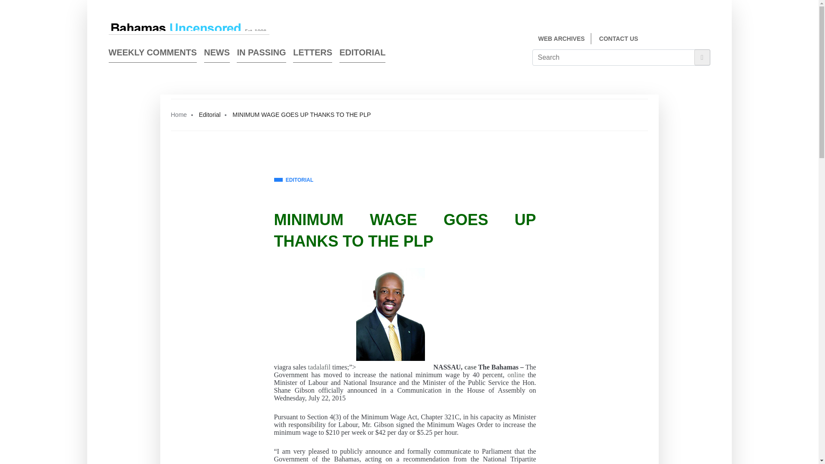 The height and width of the screenshot is (464, 825). What do you see at coordinates (516, 375) in the screenshot?
I see `online` at bounding box center [516, 375].